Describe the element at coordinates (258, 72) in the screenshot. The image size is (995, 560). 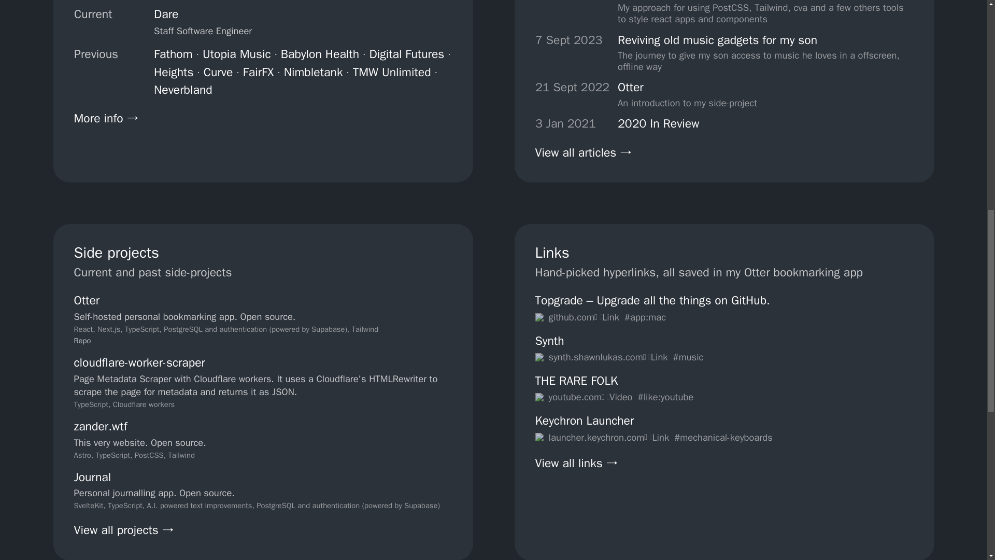
I see `FairFX` at that location.